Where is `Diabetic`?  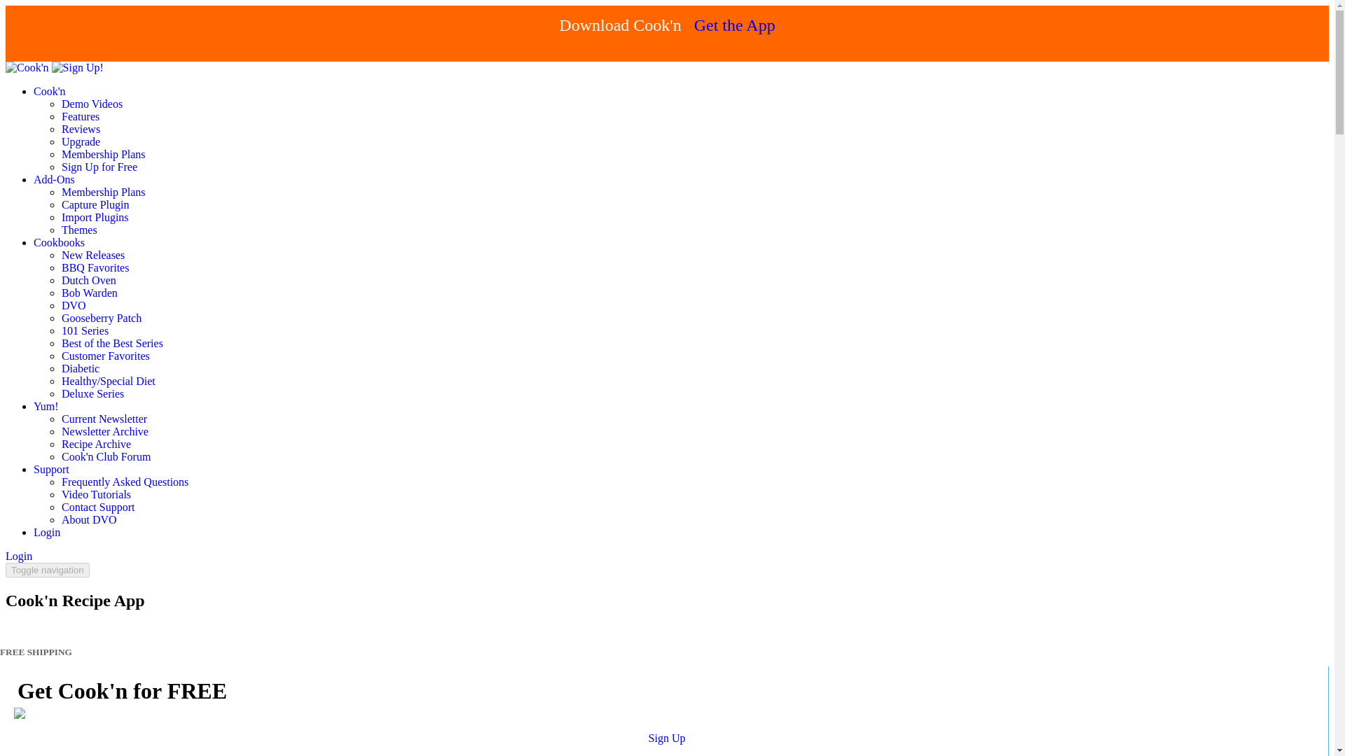
Diabetic is located at coordinates (81, 368).